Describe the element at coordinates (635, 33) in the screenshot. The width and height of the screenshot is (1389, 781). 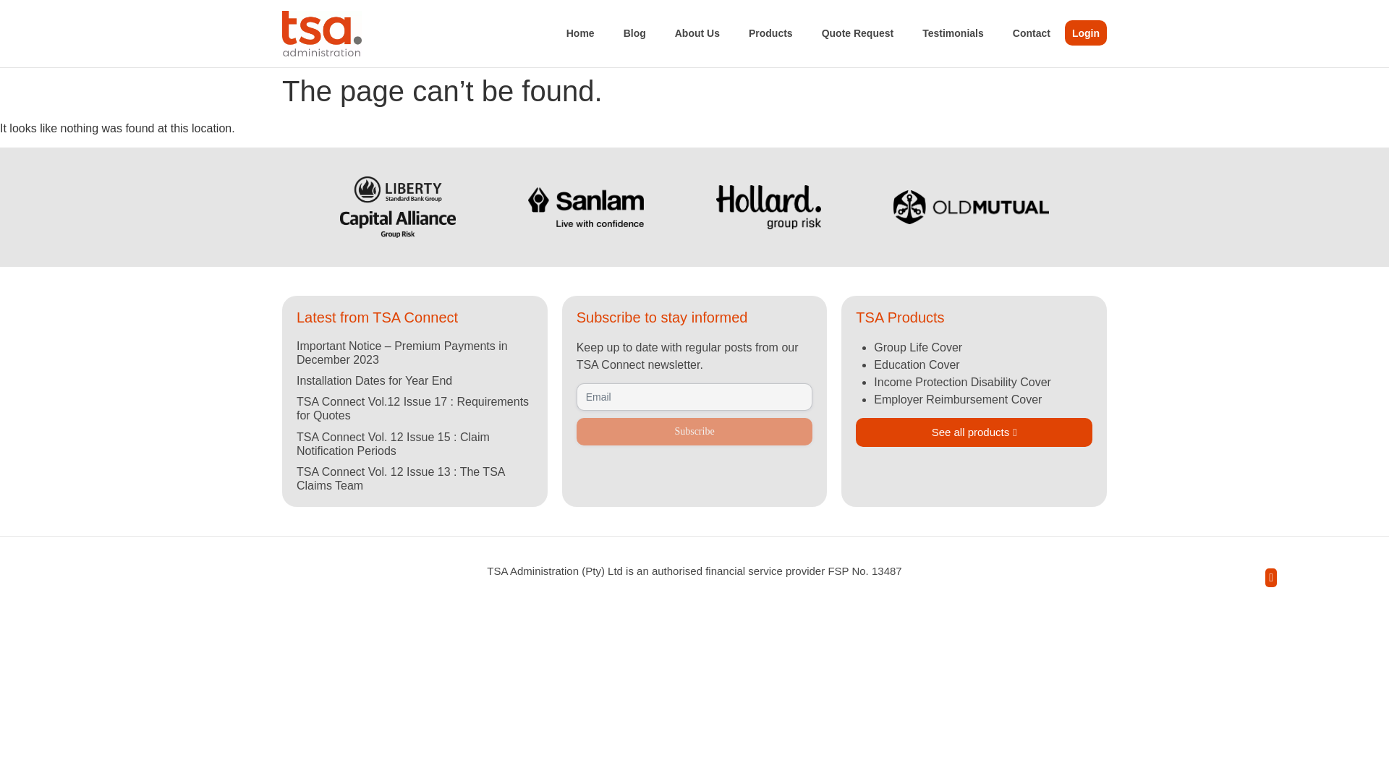
I see `Blog` at that location.